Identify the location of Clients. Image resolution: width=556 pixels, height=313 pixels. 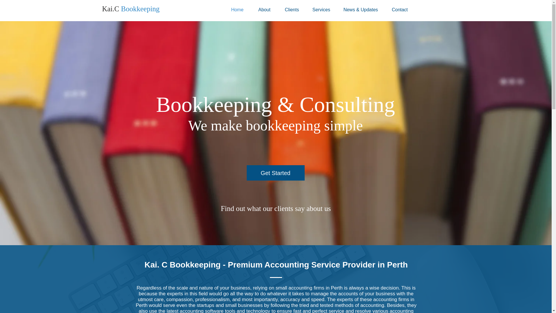
(292, 10).